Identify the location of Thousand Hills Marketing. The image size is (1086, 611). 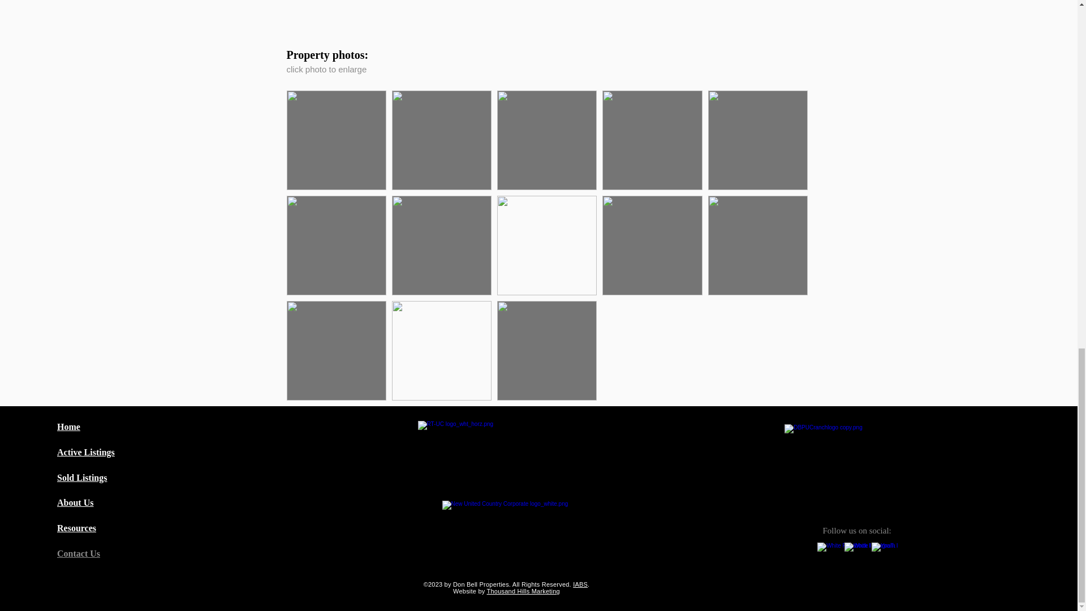
(523, 591).